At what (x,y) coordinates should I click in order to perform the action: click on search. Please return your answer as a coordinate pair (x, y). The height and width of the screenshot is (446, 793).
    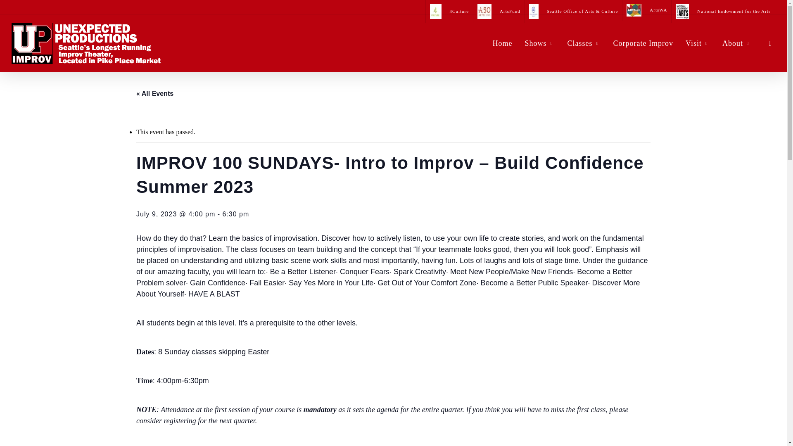
    Looking at the image, I should click on (770, 43).